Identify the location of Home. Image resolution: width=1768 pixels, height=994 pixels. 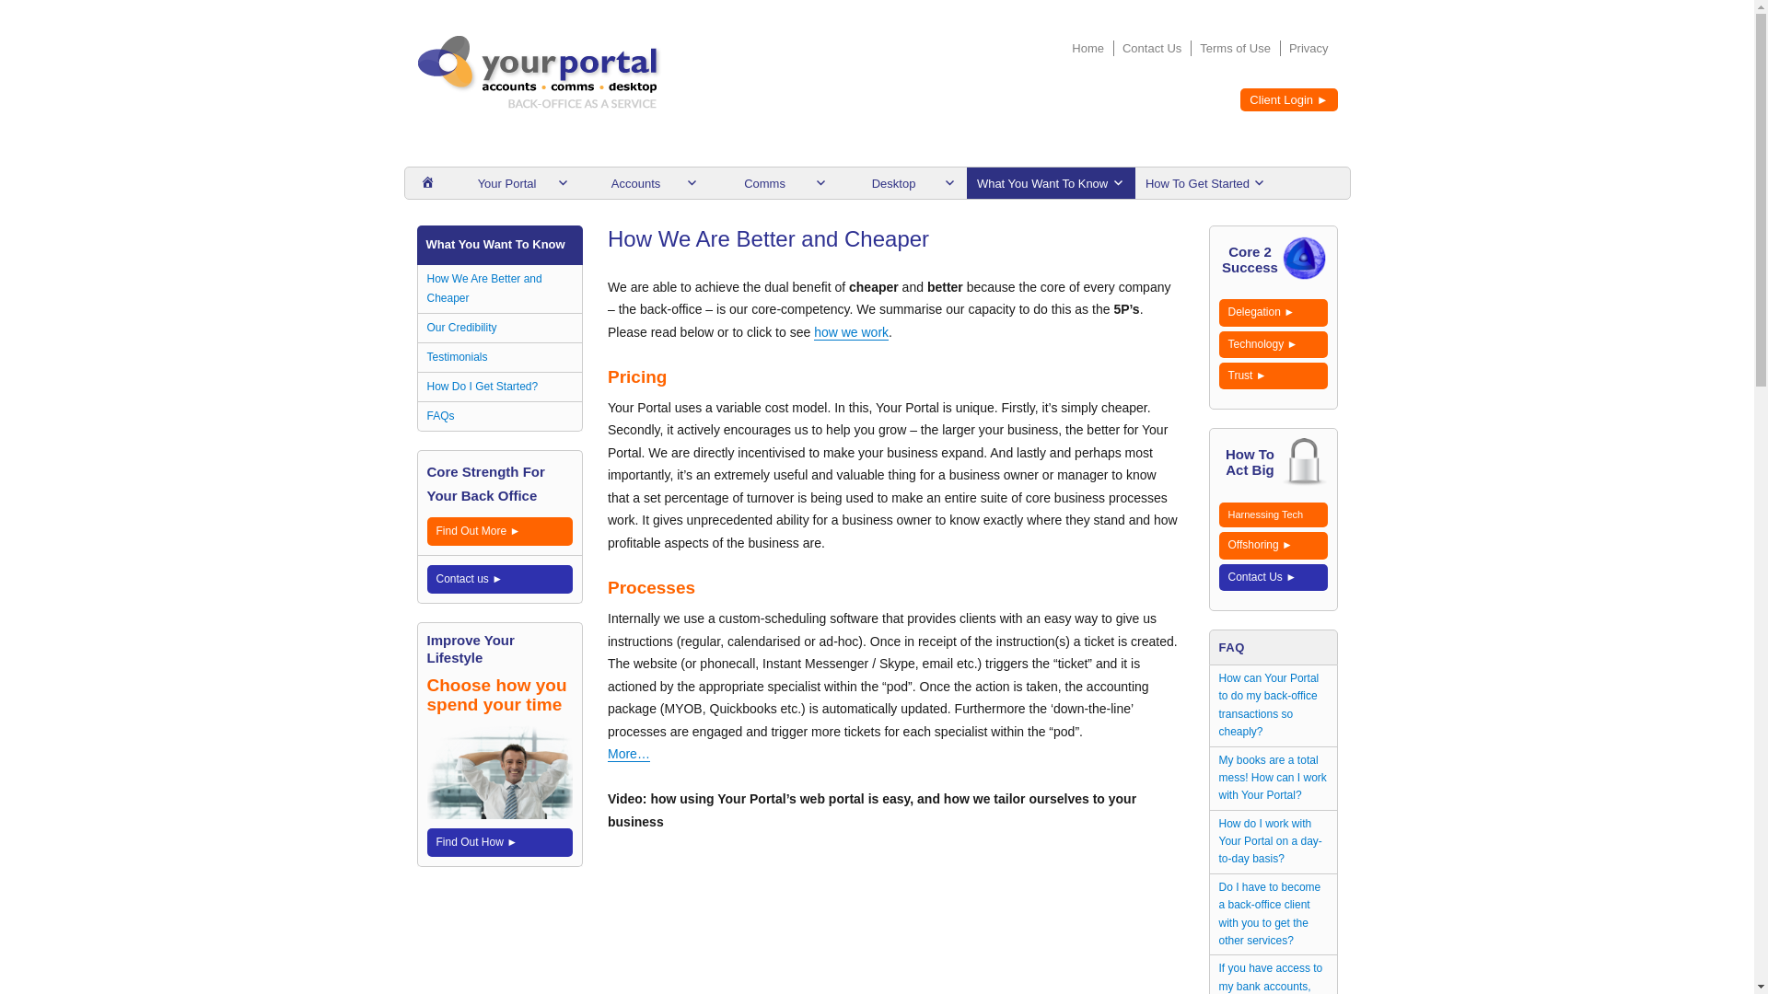
(427, 183).